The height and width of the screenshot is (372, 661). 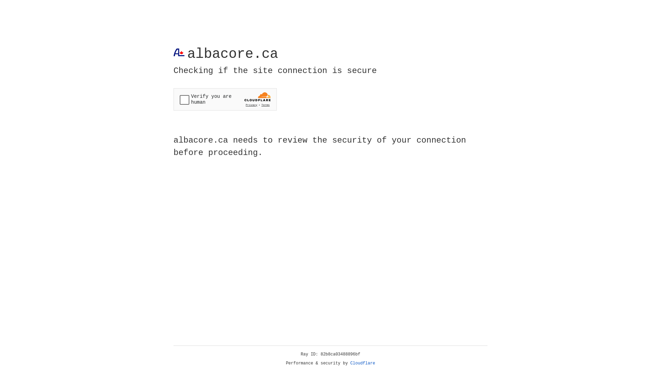 I want to click on Cloudflare, so click(x=363, y=363).